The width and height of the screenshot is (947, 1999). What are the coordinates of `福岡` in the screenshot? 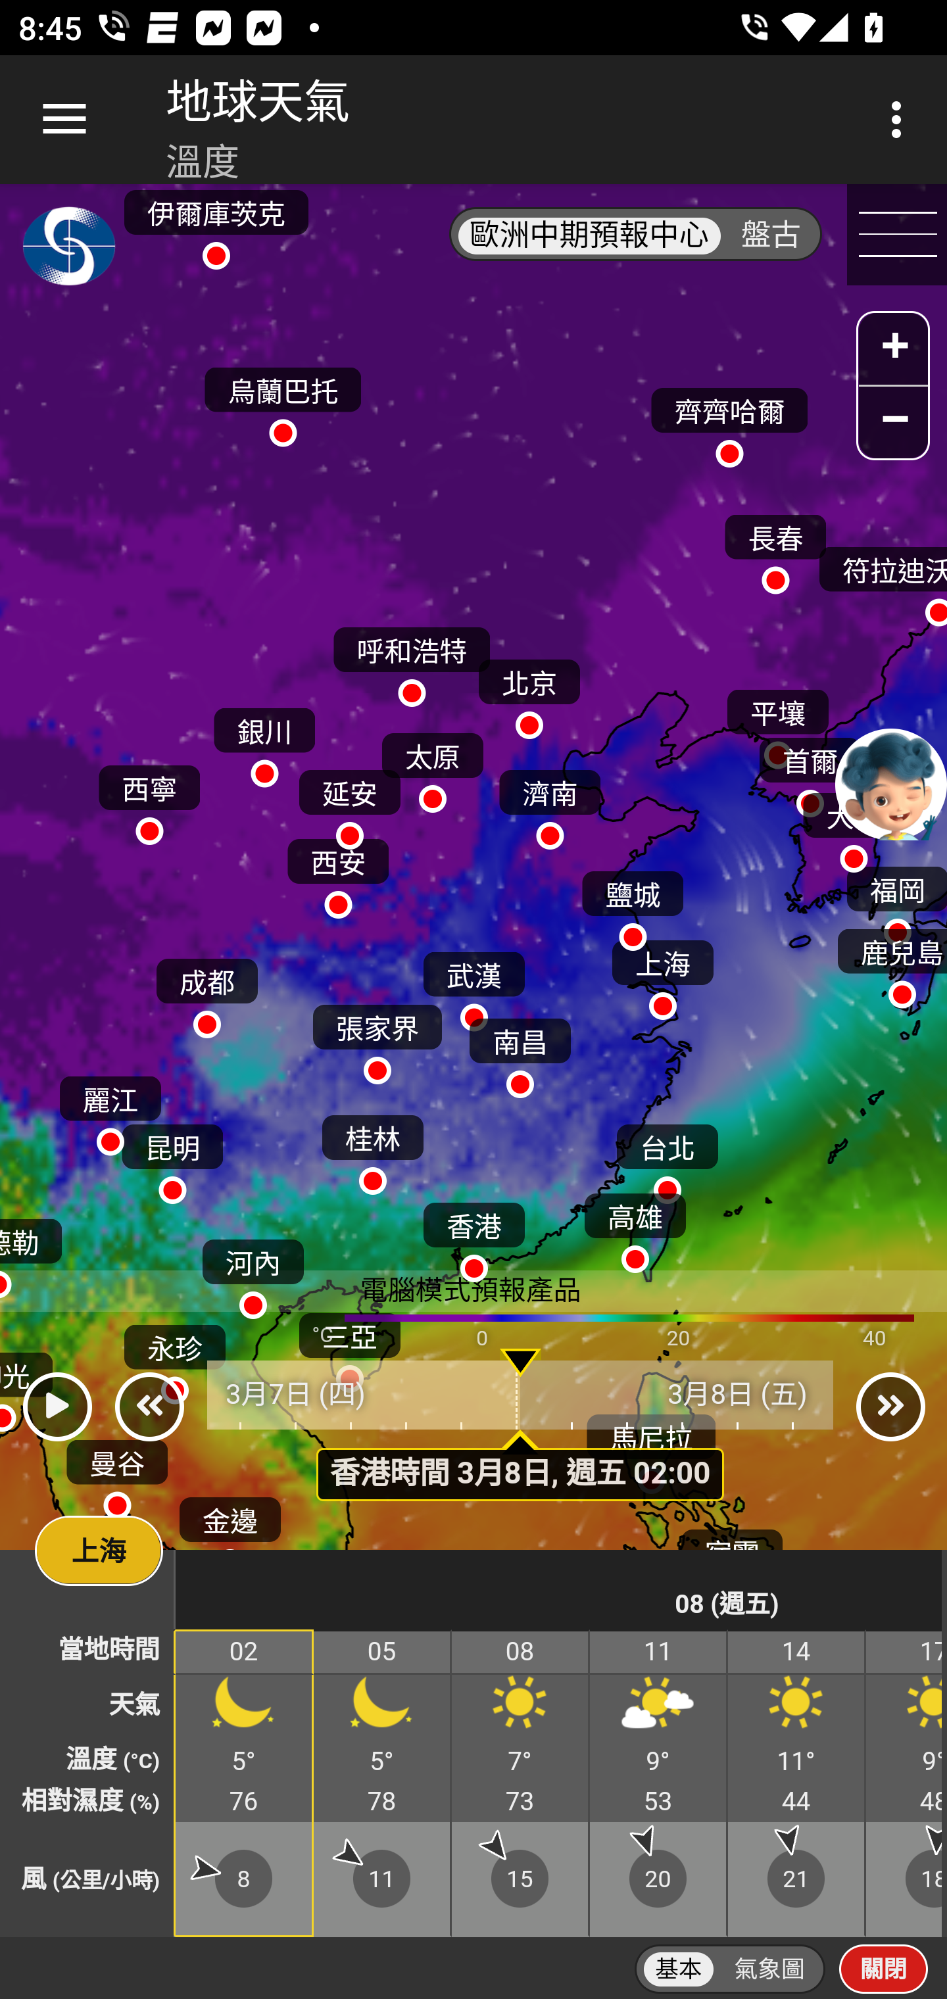 It's located at (896, 900).